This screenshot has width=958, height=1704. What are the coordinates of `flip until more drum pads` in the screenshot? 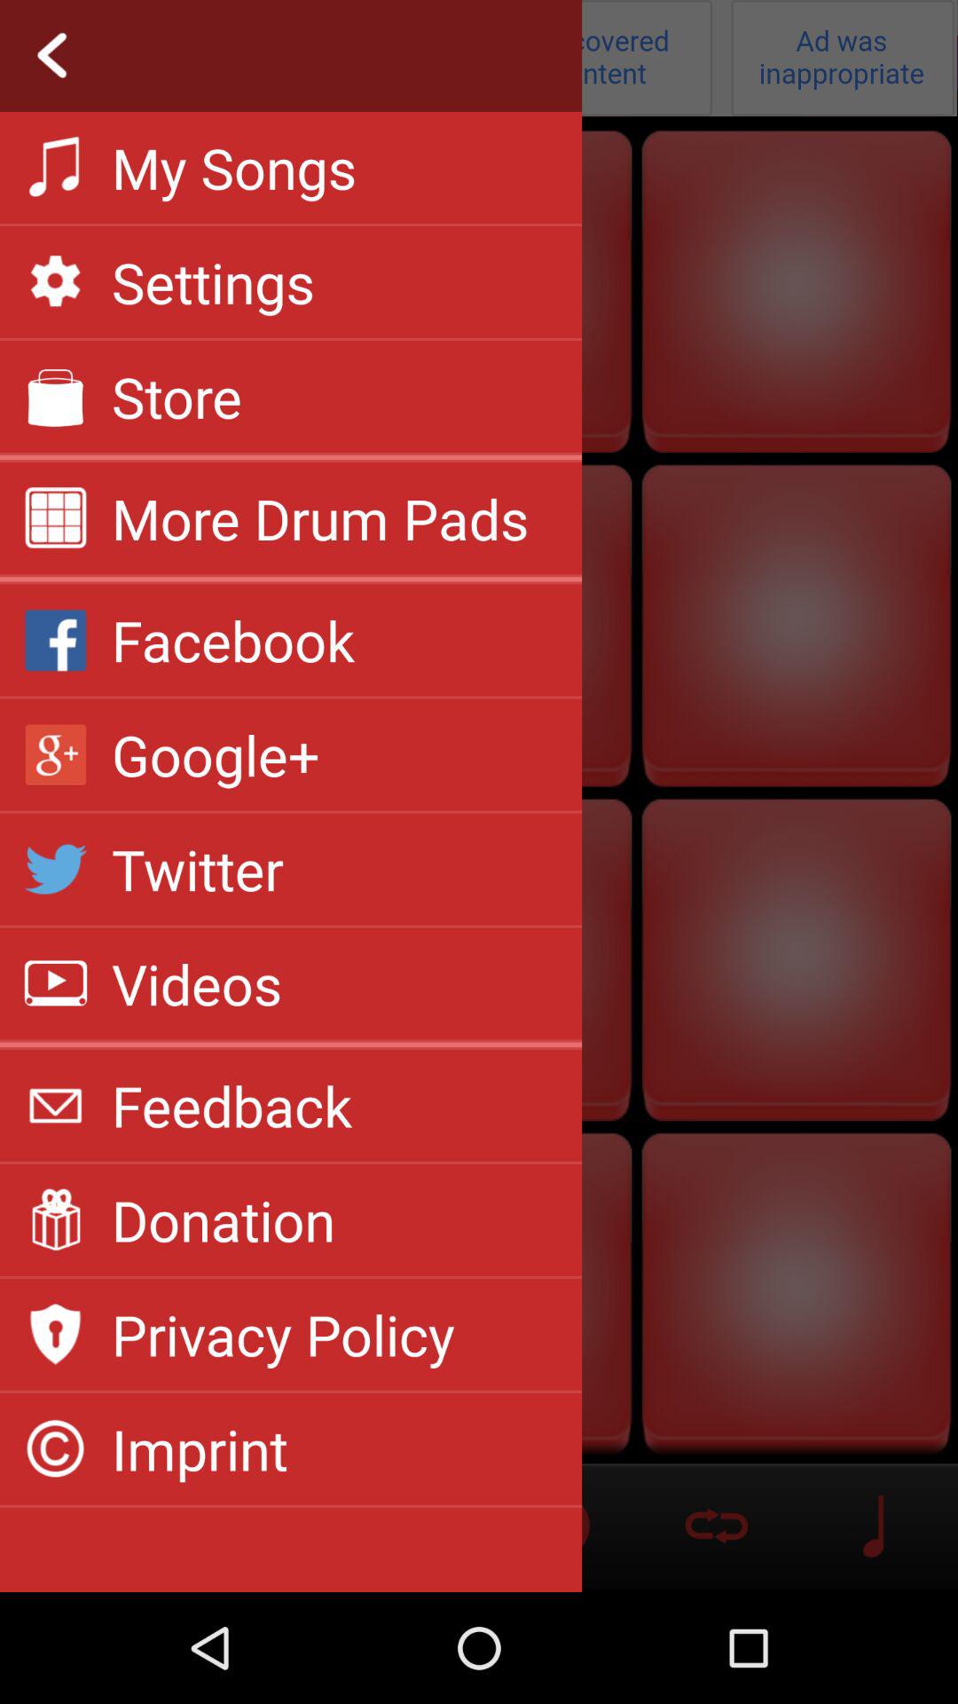 It's located at (320, 518).